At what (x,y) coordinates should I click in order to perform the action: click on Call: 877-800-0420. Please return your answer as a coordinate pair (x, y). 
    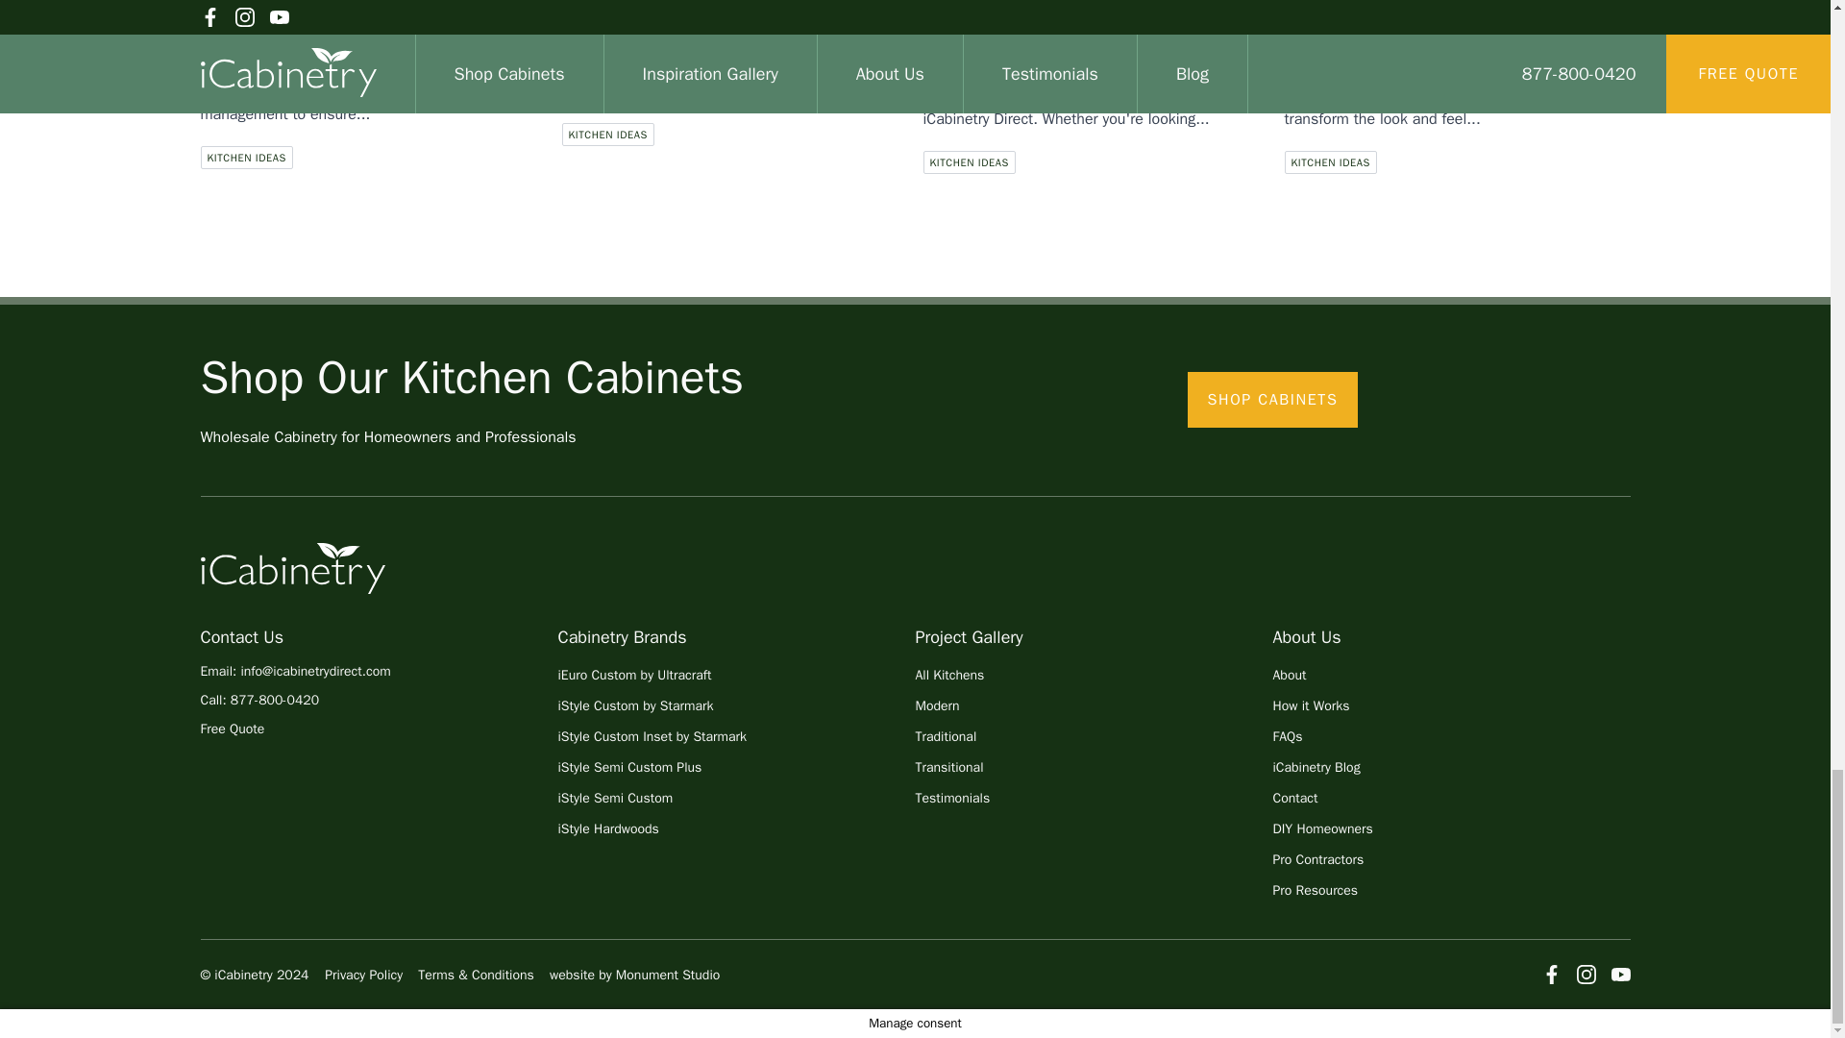
    Looking at the image, I should click on (378, 700).